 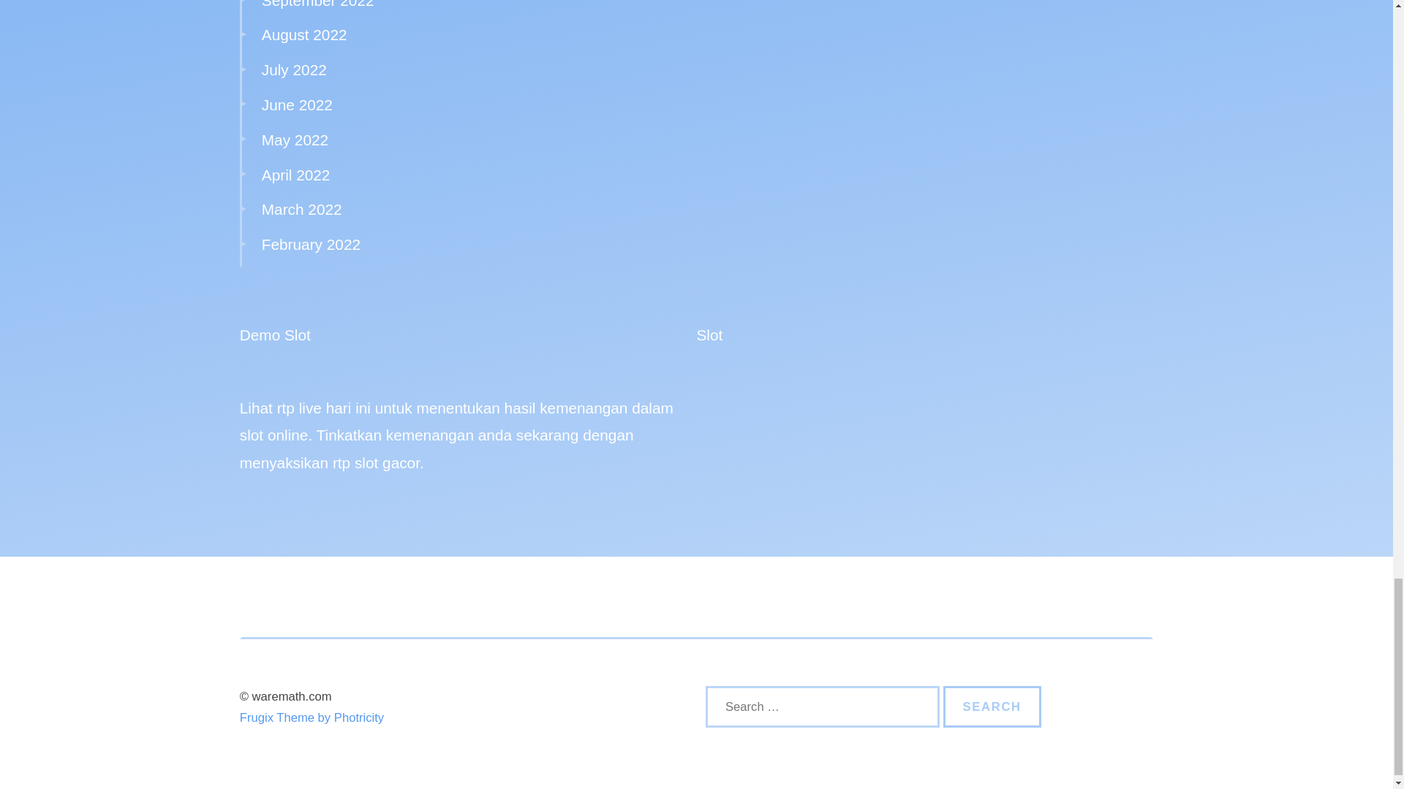 I want to click on June 2022, so click(x=297, y=104).